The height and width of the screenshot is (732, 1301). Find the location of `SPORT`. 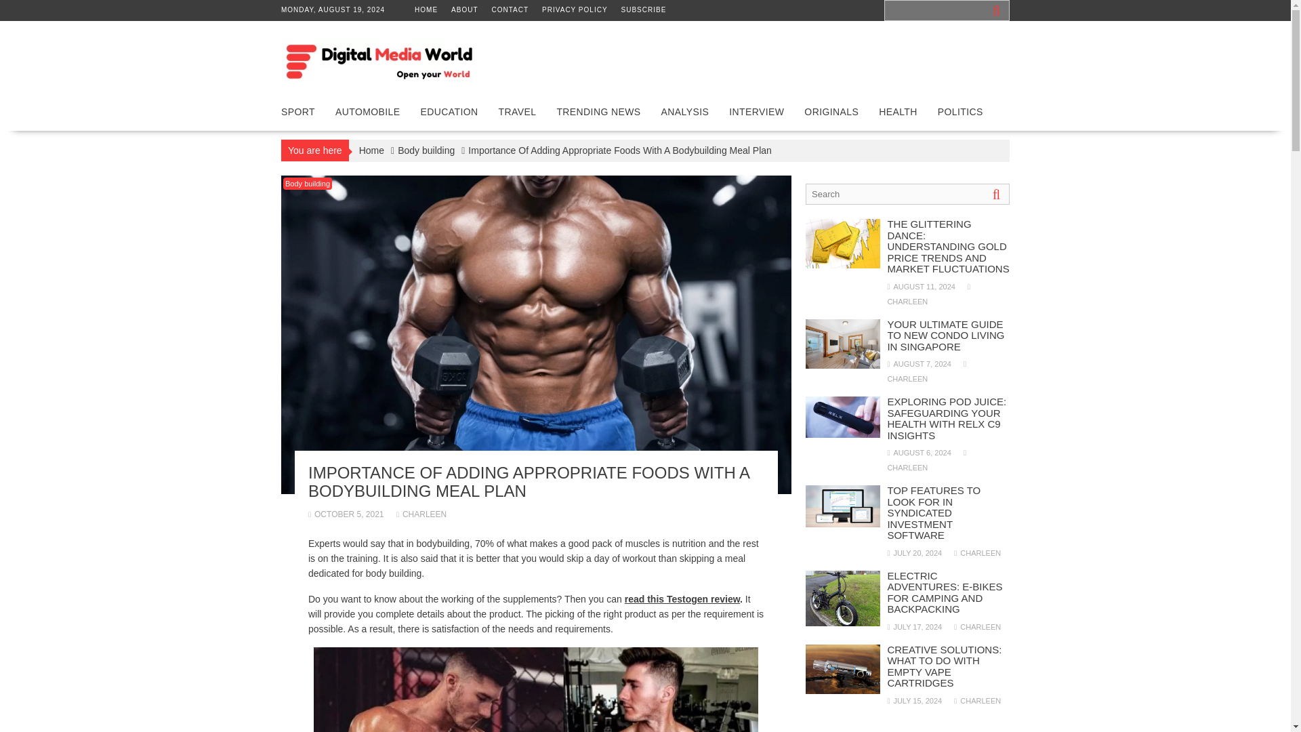

SPORT is located at coordinates (298, 112).